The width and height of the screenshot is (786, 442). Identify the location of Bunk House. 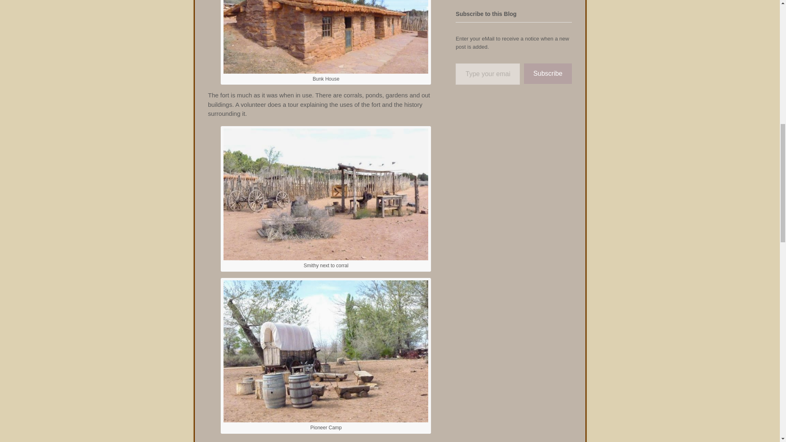
(326, 70).